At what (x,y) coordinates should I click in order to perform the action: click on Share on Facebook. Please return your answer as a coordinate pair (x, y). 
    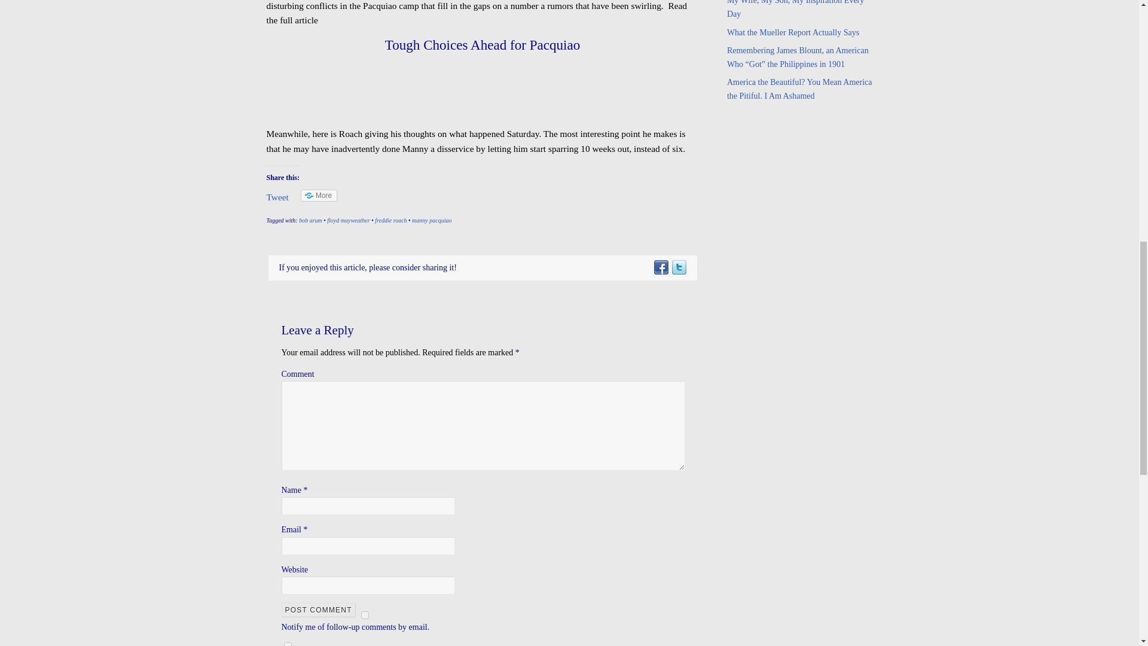
    Looking at the image, I should click on (660, 267).